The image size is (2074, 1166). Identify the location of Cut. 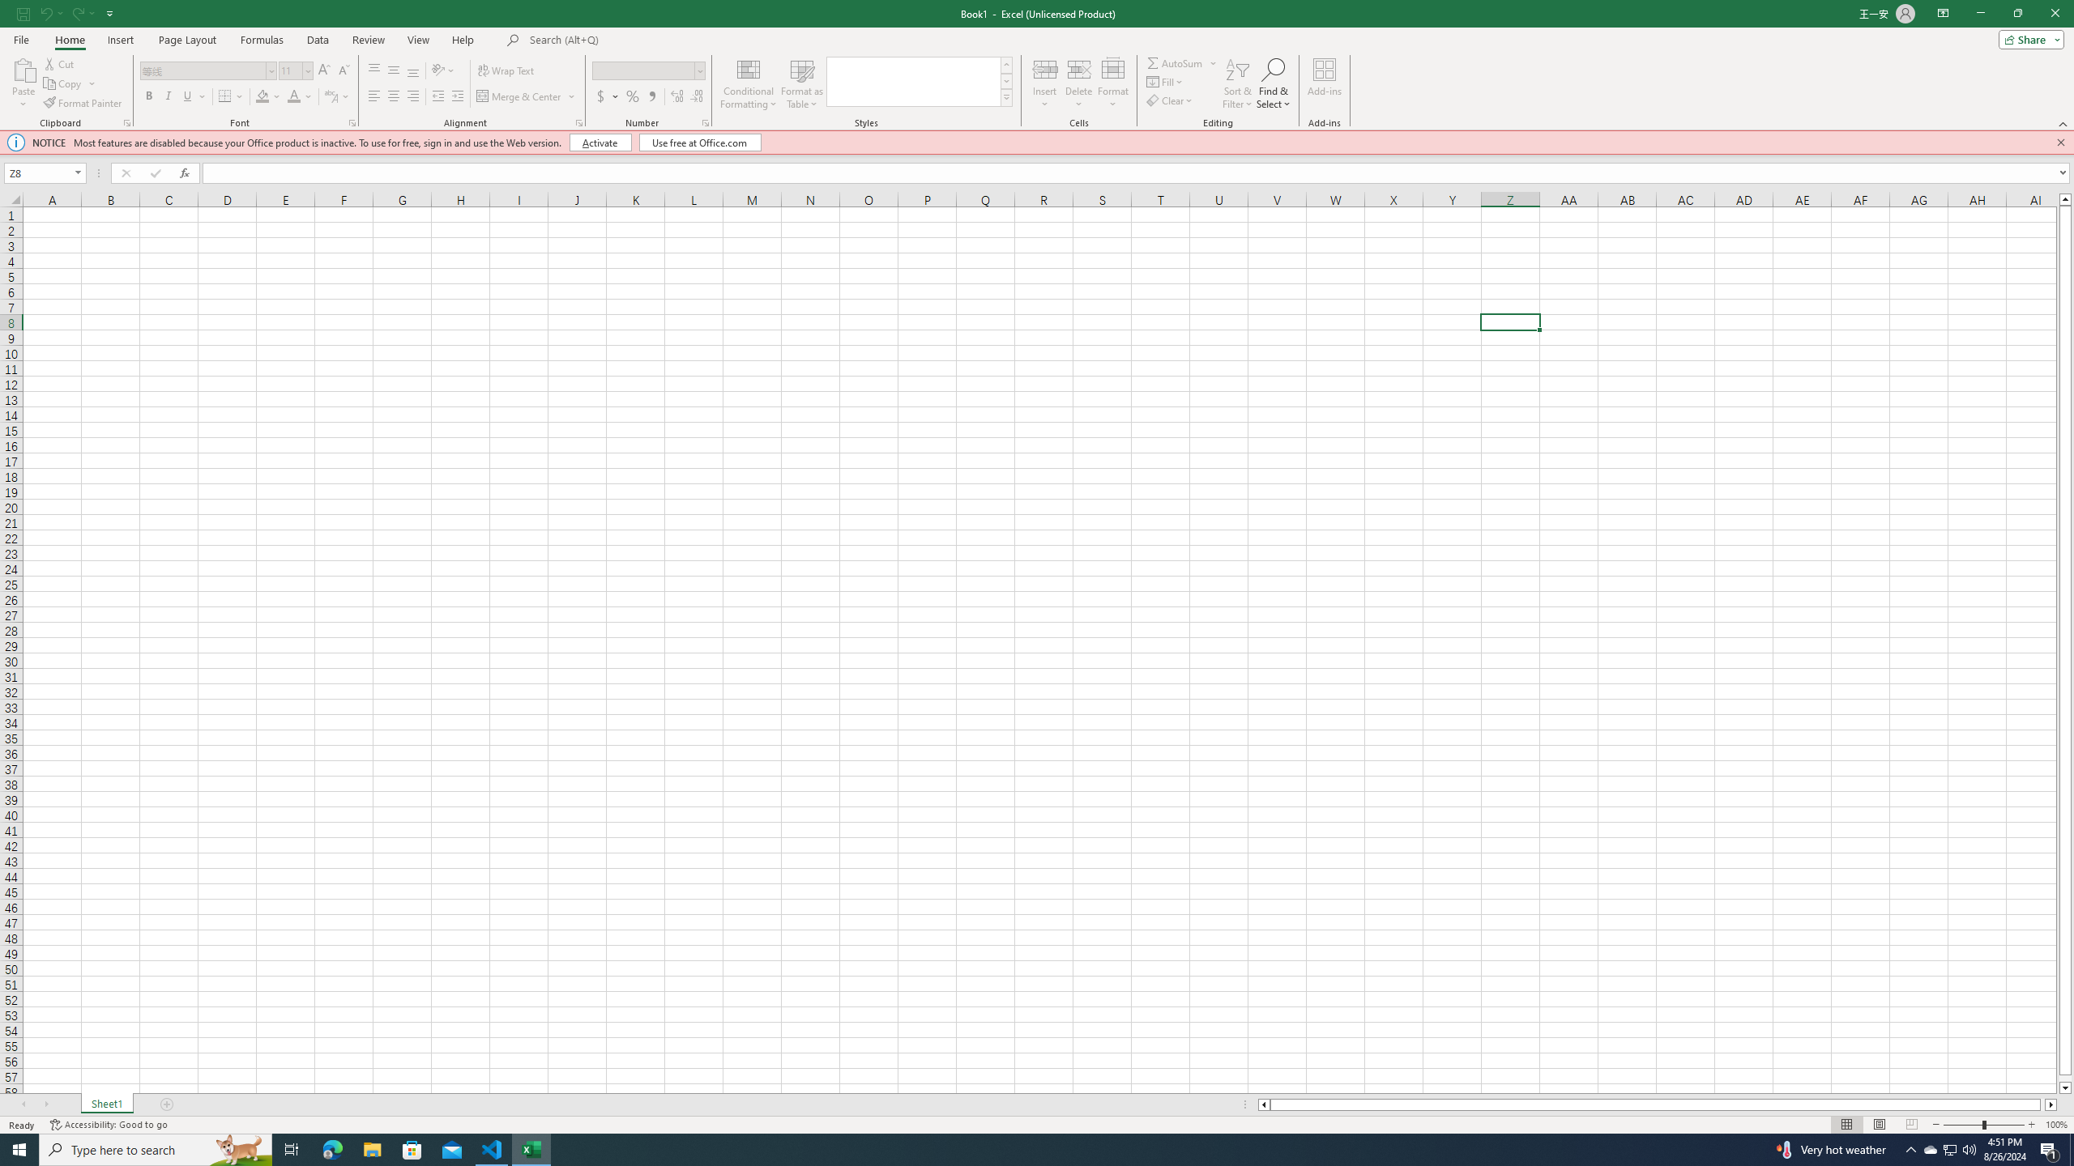
(60, 63).